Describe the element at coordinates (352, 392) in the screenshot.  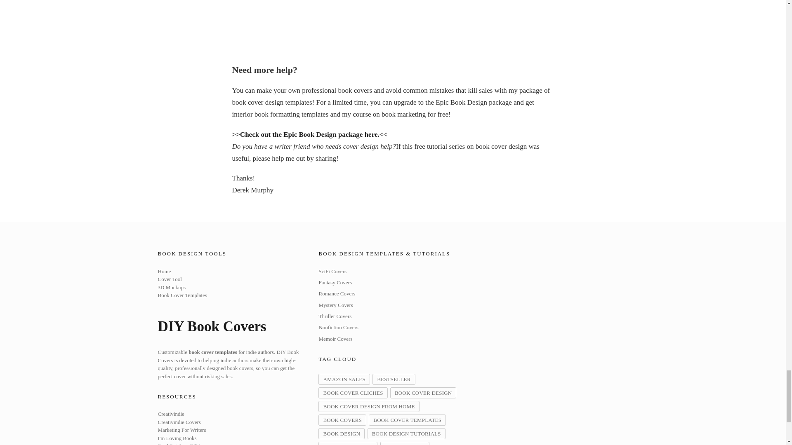
I see `BOOK COVER CLICHES` at that location.